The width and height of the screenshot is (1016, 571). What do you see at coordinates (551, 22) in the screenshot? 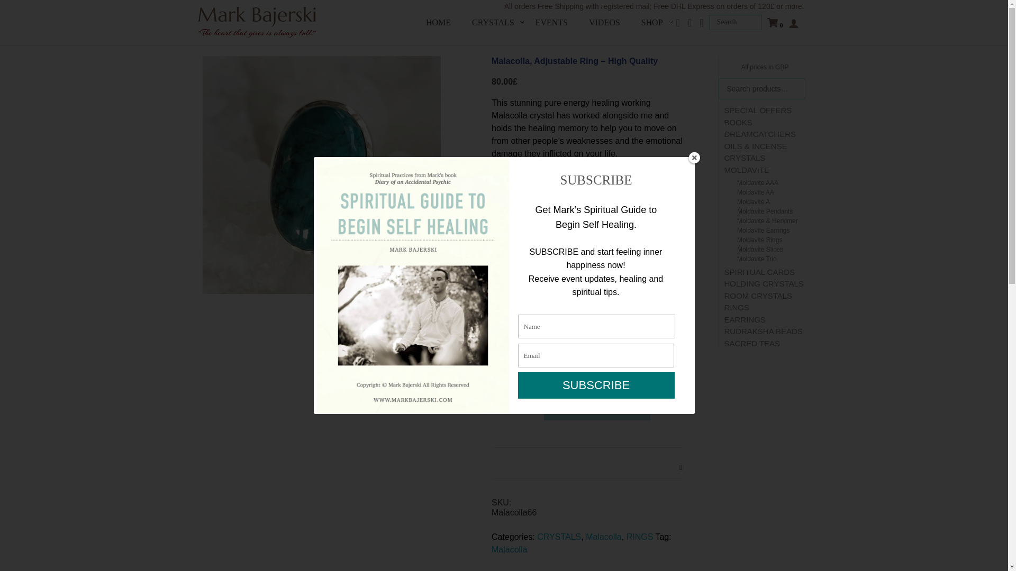
I see `EVENTS` at bounding box center [551, 22].